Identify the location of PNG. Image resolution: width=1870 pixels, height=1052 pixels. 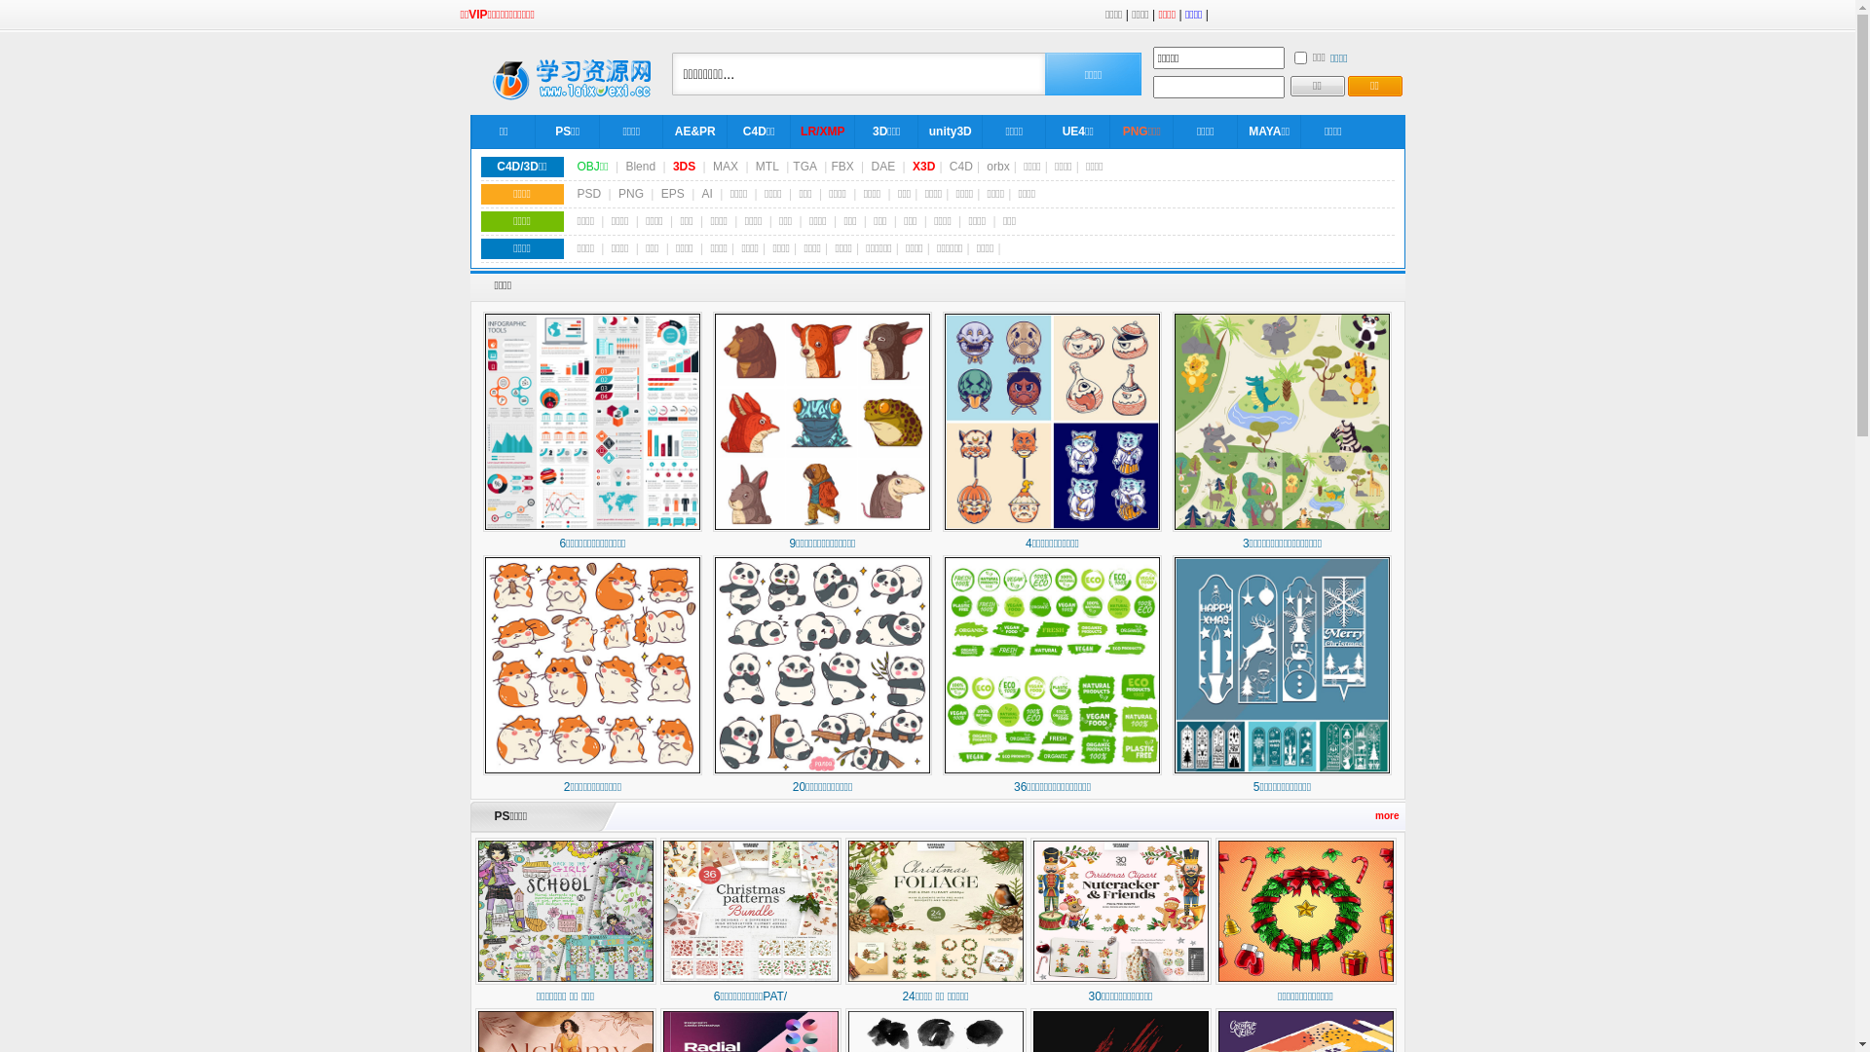
(631, 194).